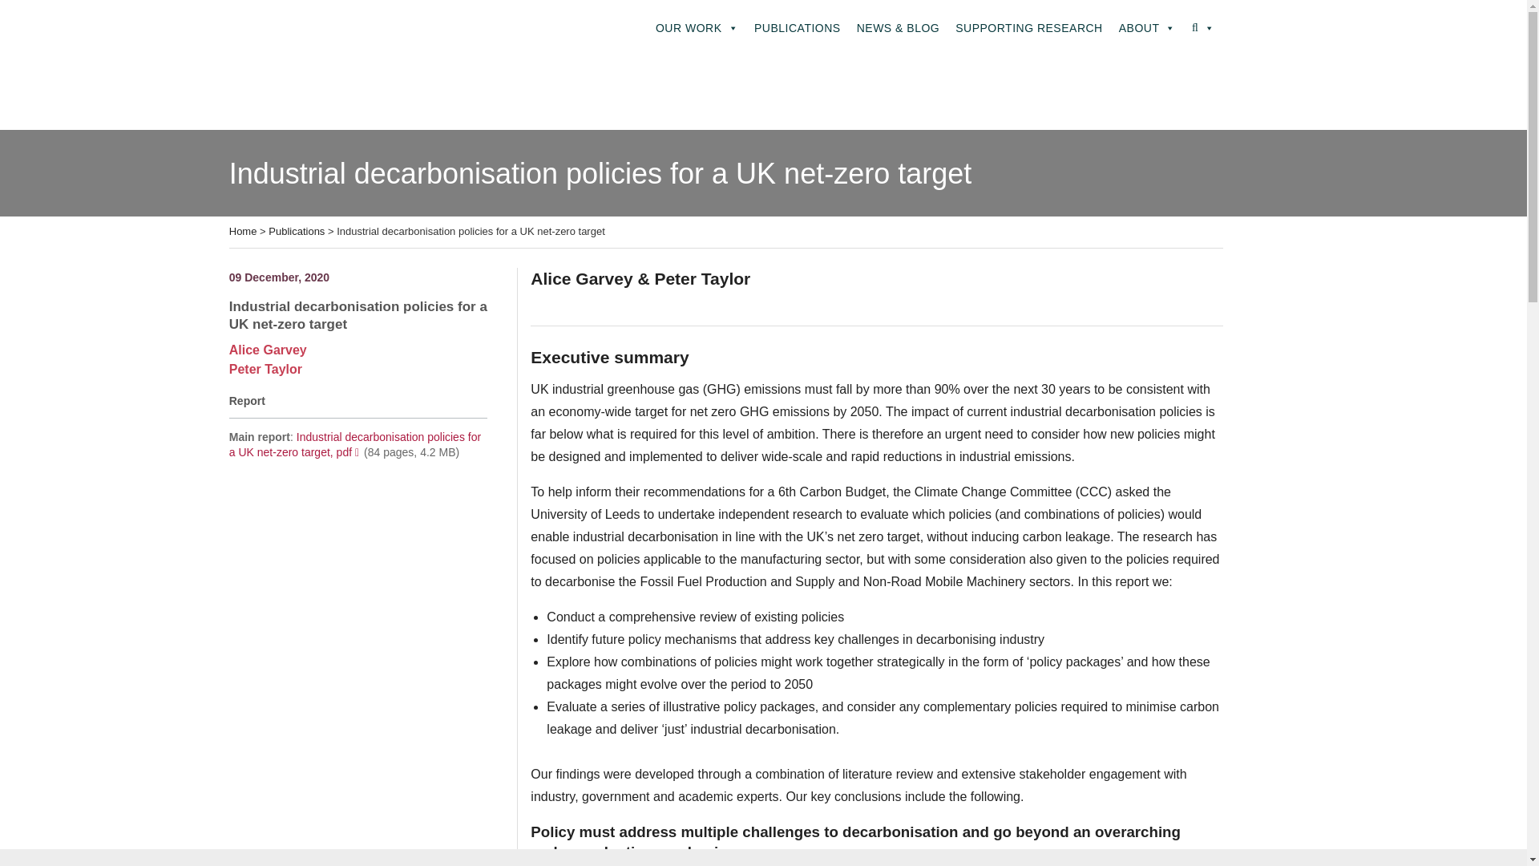 This screenshot has width=1539, height=866. Describe the element at coordinates (297, 231) in the screenshot. I see `Publications` at that location.